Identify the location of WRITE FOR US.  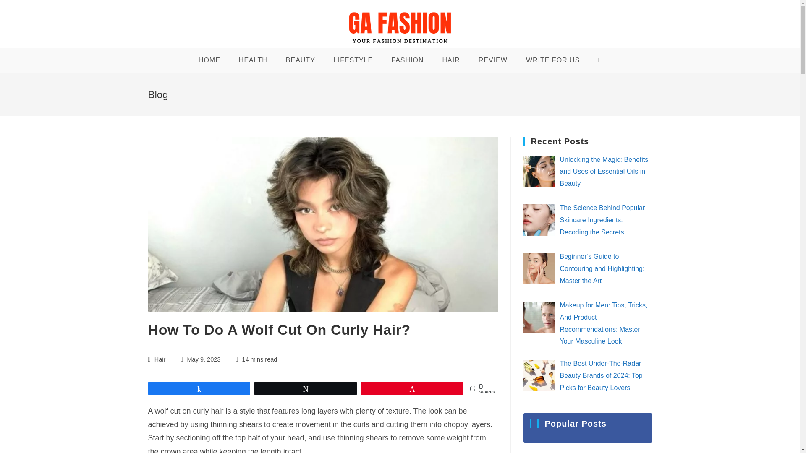
(552, 60).